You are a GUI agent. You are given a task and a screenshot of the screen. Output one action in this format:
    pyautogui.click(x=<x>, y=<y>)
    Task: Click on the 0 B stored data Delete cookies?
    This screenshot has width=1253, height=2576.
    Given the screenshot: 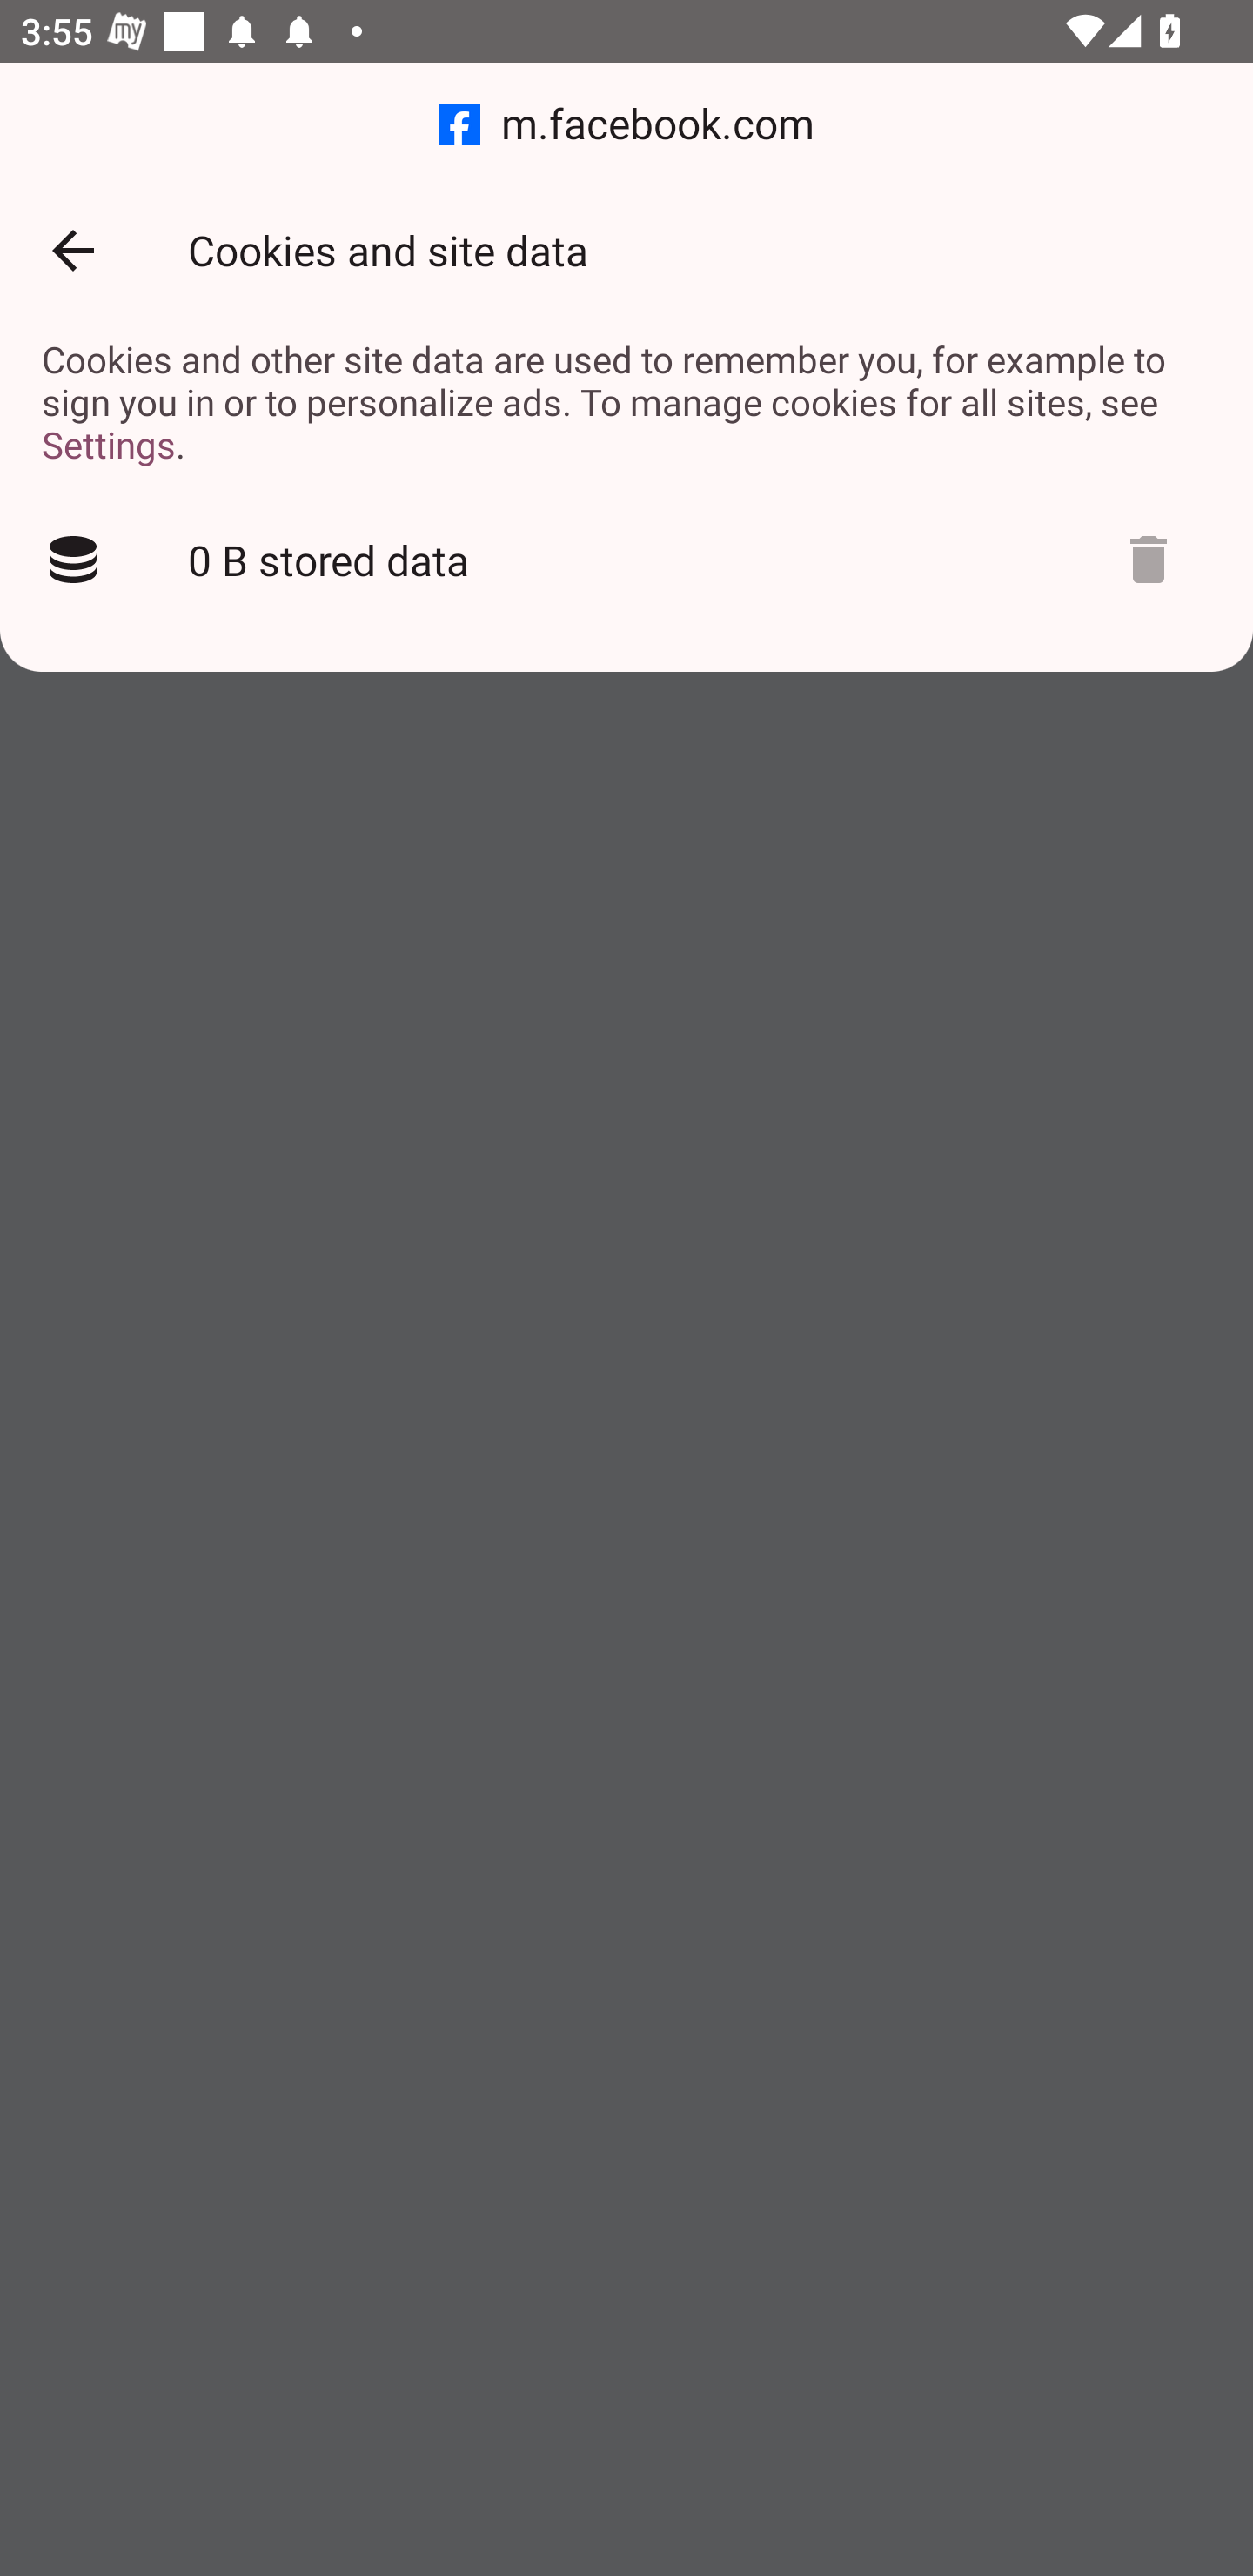 What is the action you would take?
    pyautogui.click(x=626, y=560)
    